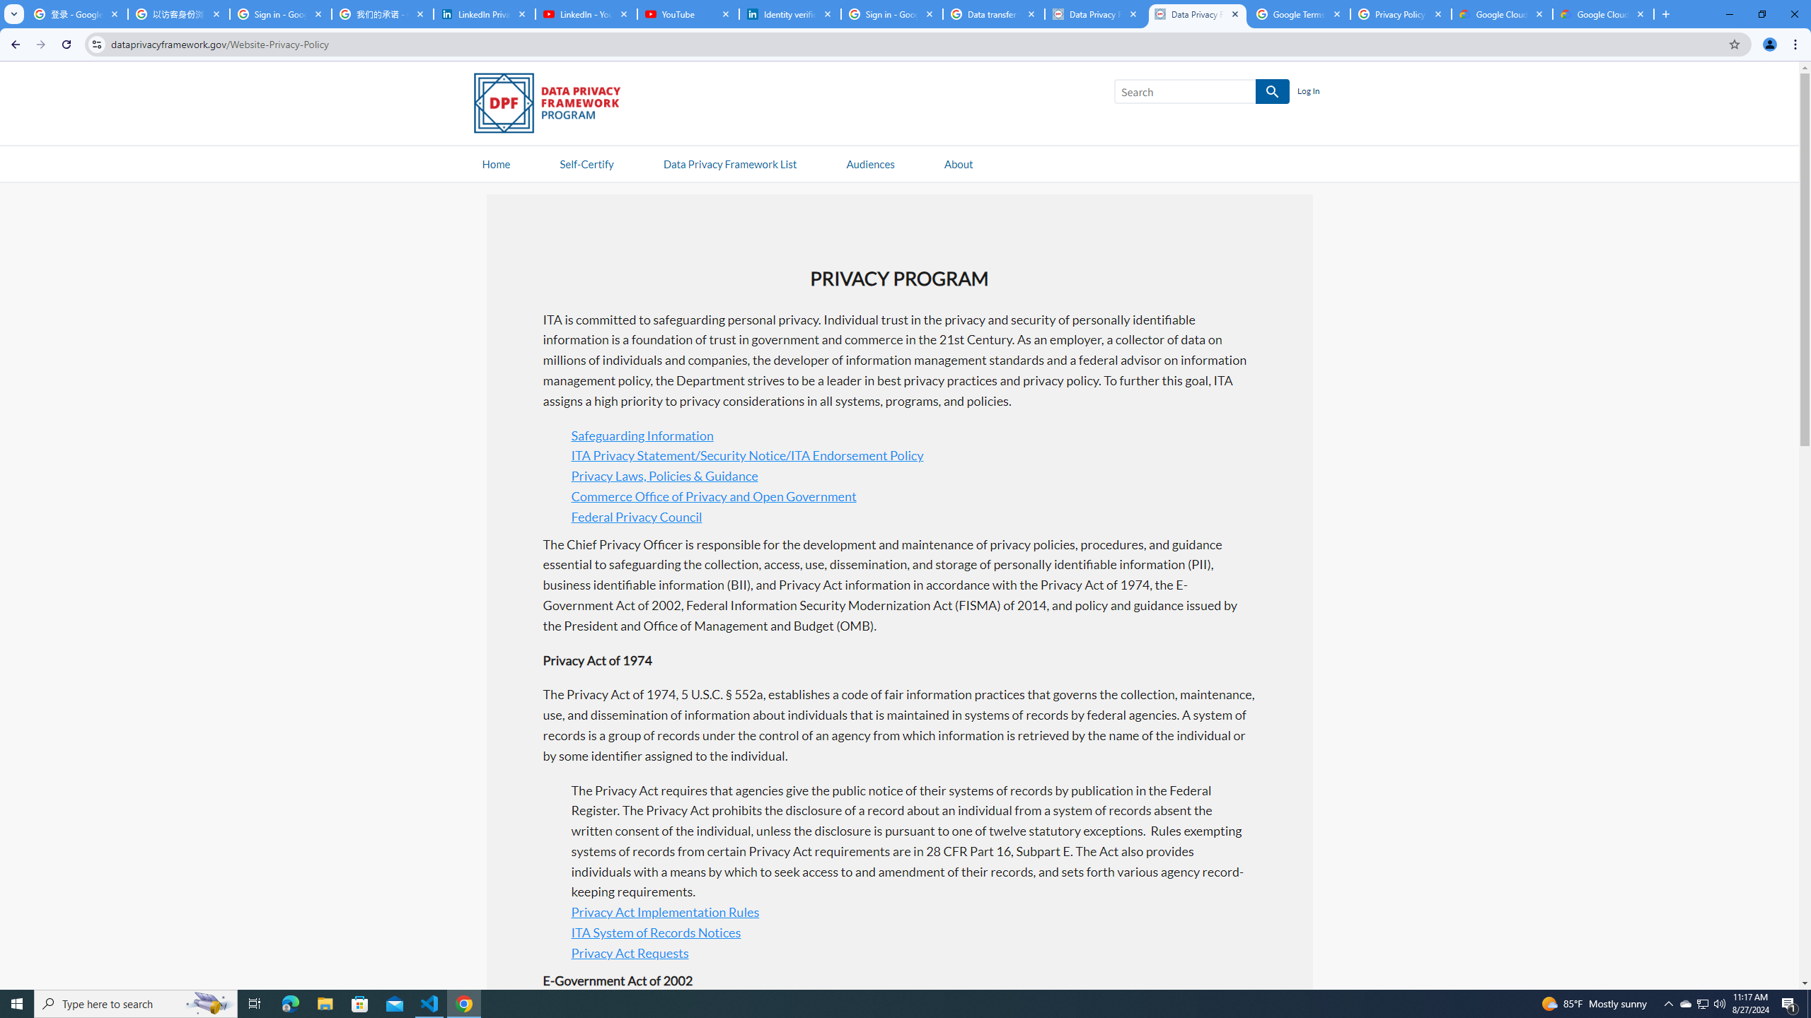 This screenshot has width=1811, height=1018. I want to click on Home, so click(496, 163).